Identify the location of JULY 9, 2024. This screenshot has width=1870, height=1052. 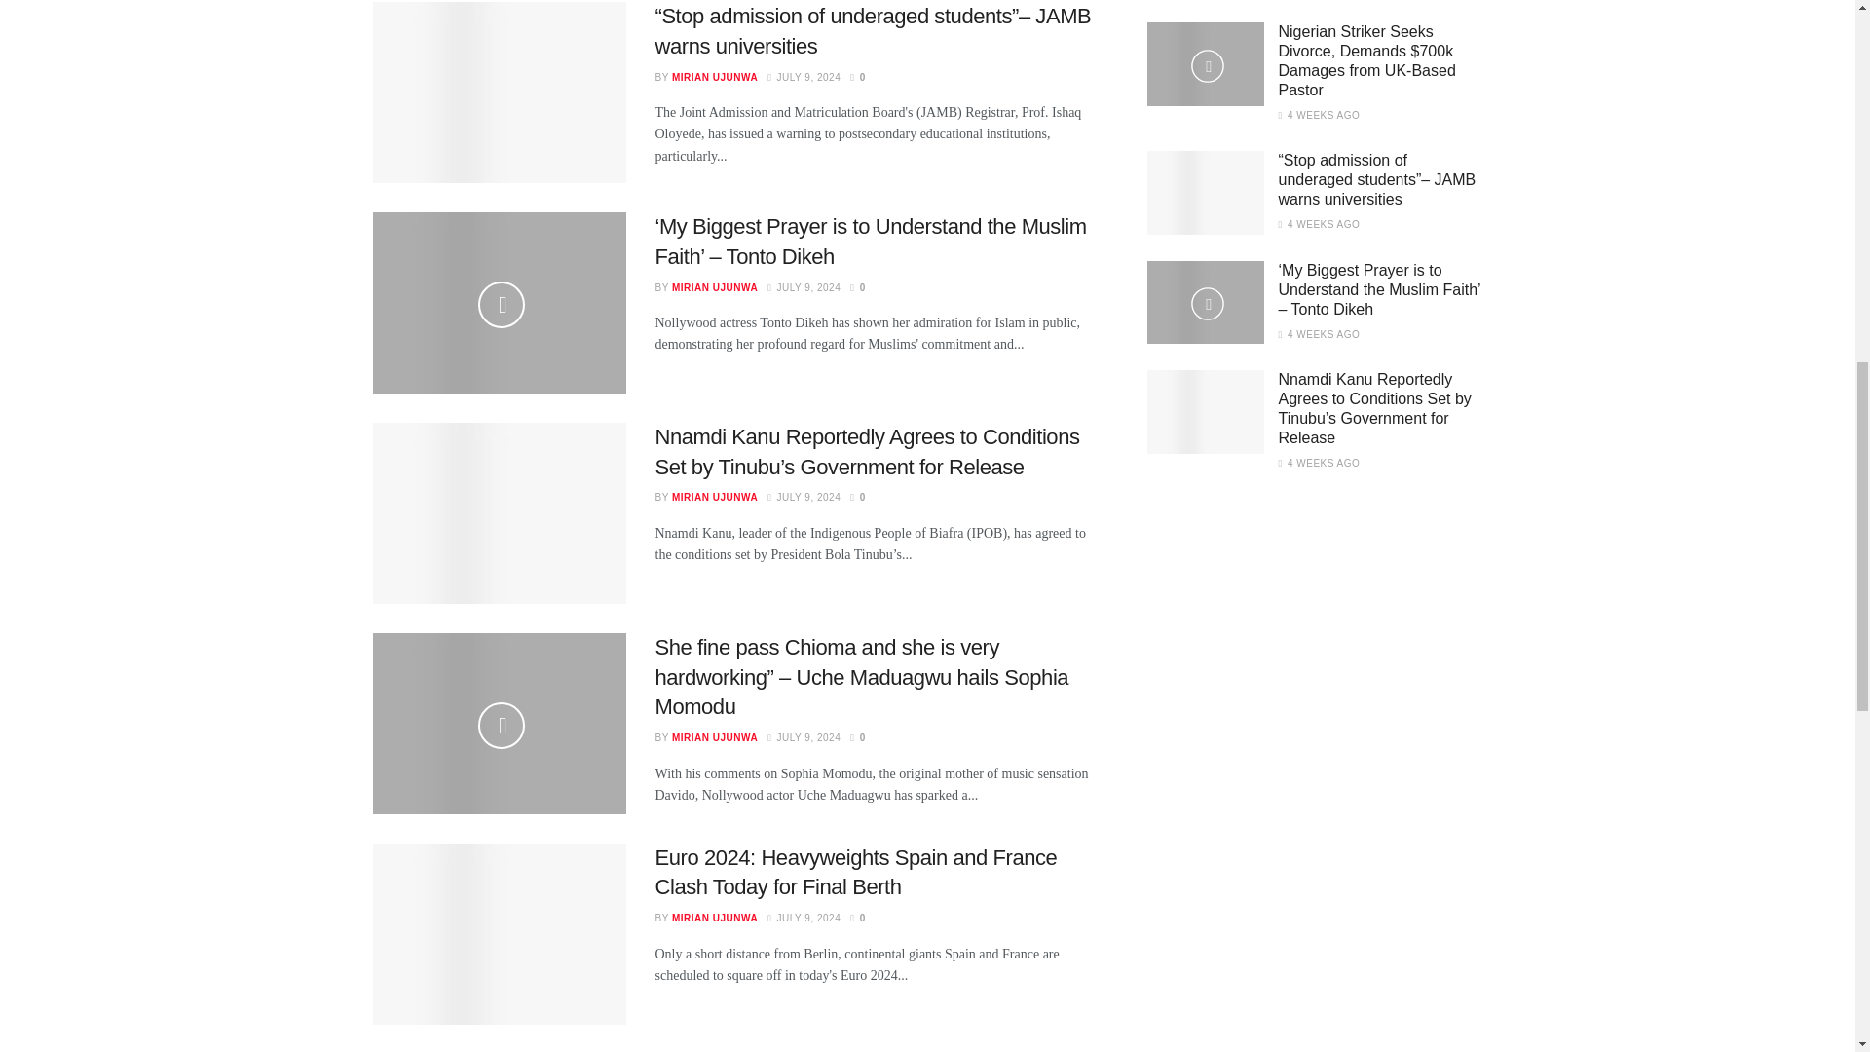
(803, 78).